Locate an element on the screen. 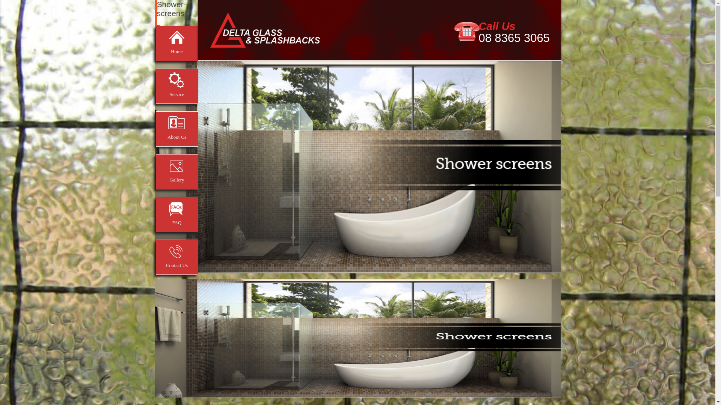 Image resolution: width=721 pixels, height=405 pixels. Home is located at coordinates (176, 43).